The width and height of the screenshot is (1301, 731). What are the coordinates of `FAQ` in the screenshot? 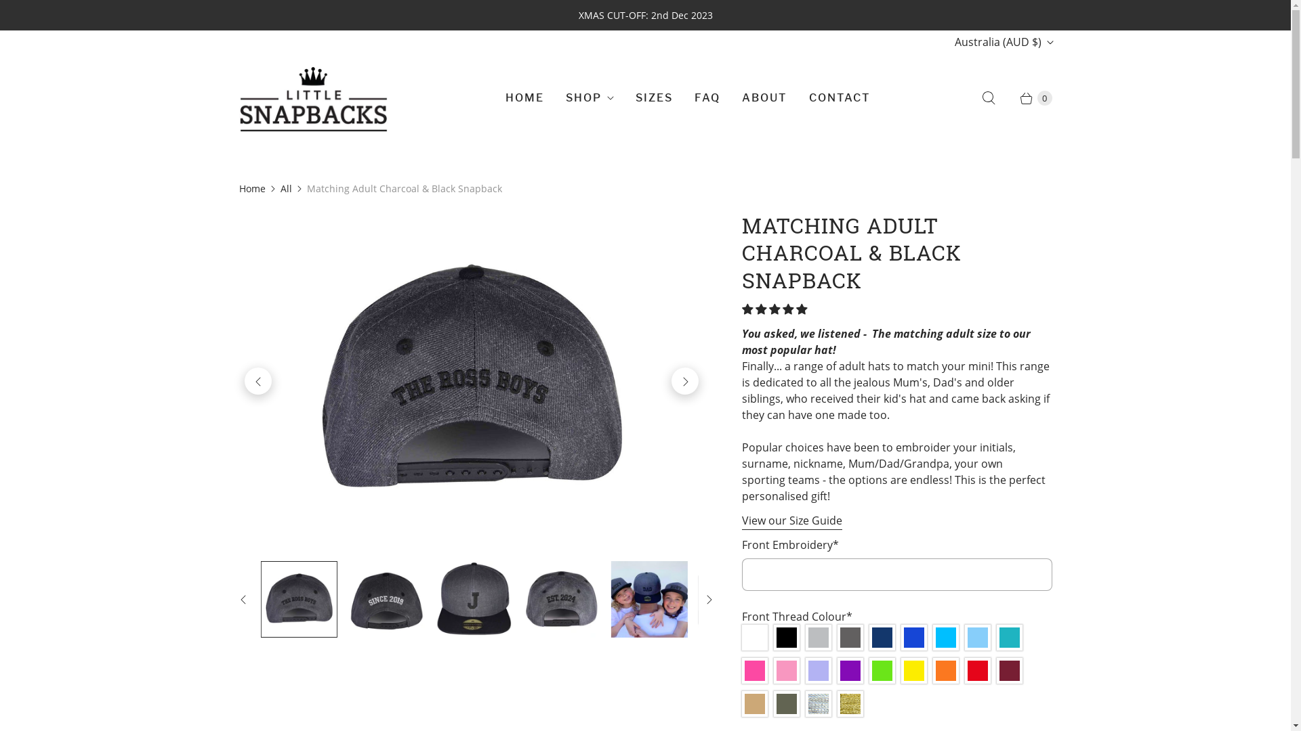 It's located at (707, 98).